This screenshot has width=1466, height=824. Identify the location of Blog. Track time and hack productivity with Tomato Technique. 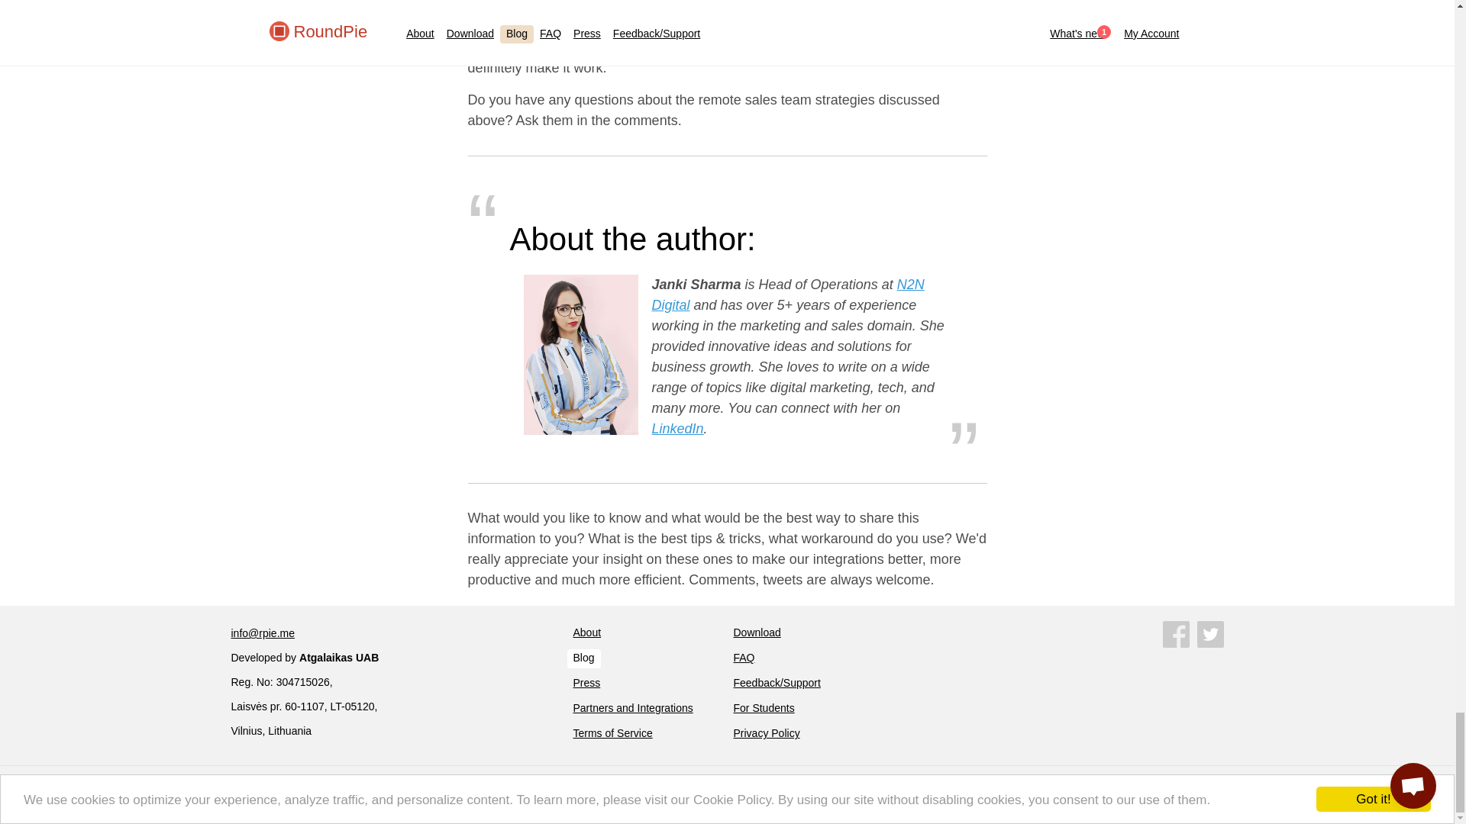
(583, 658).